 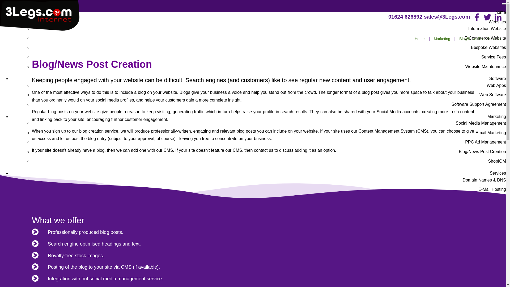 I want to click on Web Software, so click(x=493, y=95).